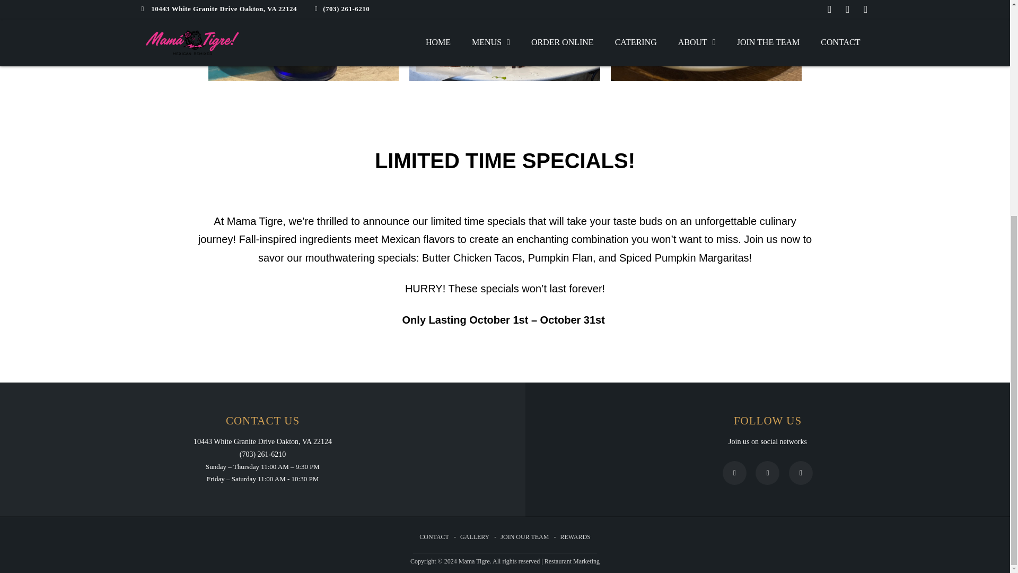  What do you see at coordinates (475, 537) in the screenshot?
I see `GALLERY` at bounding box center [475, 537].